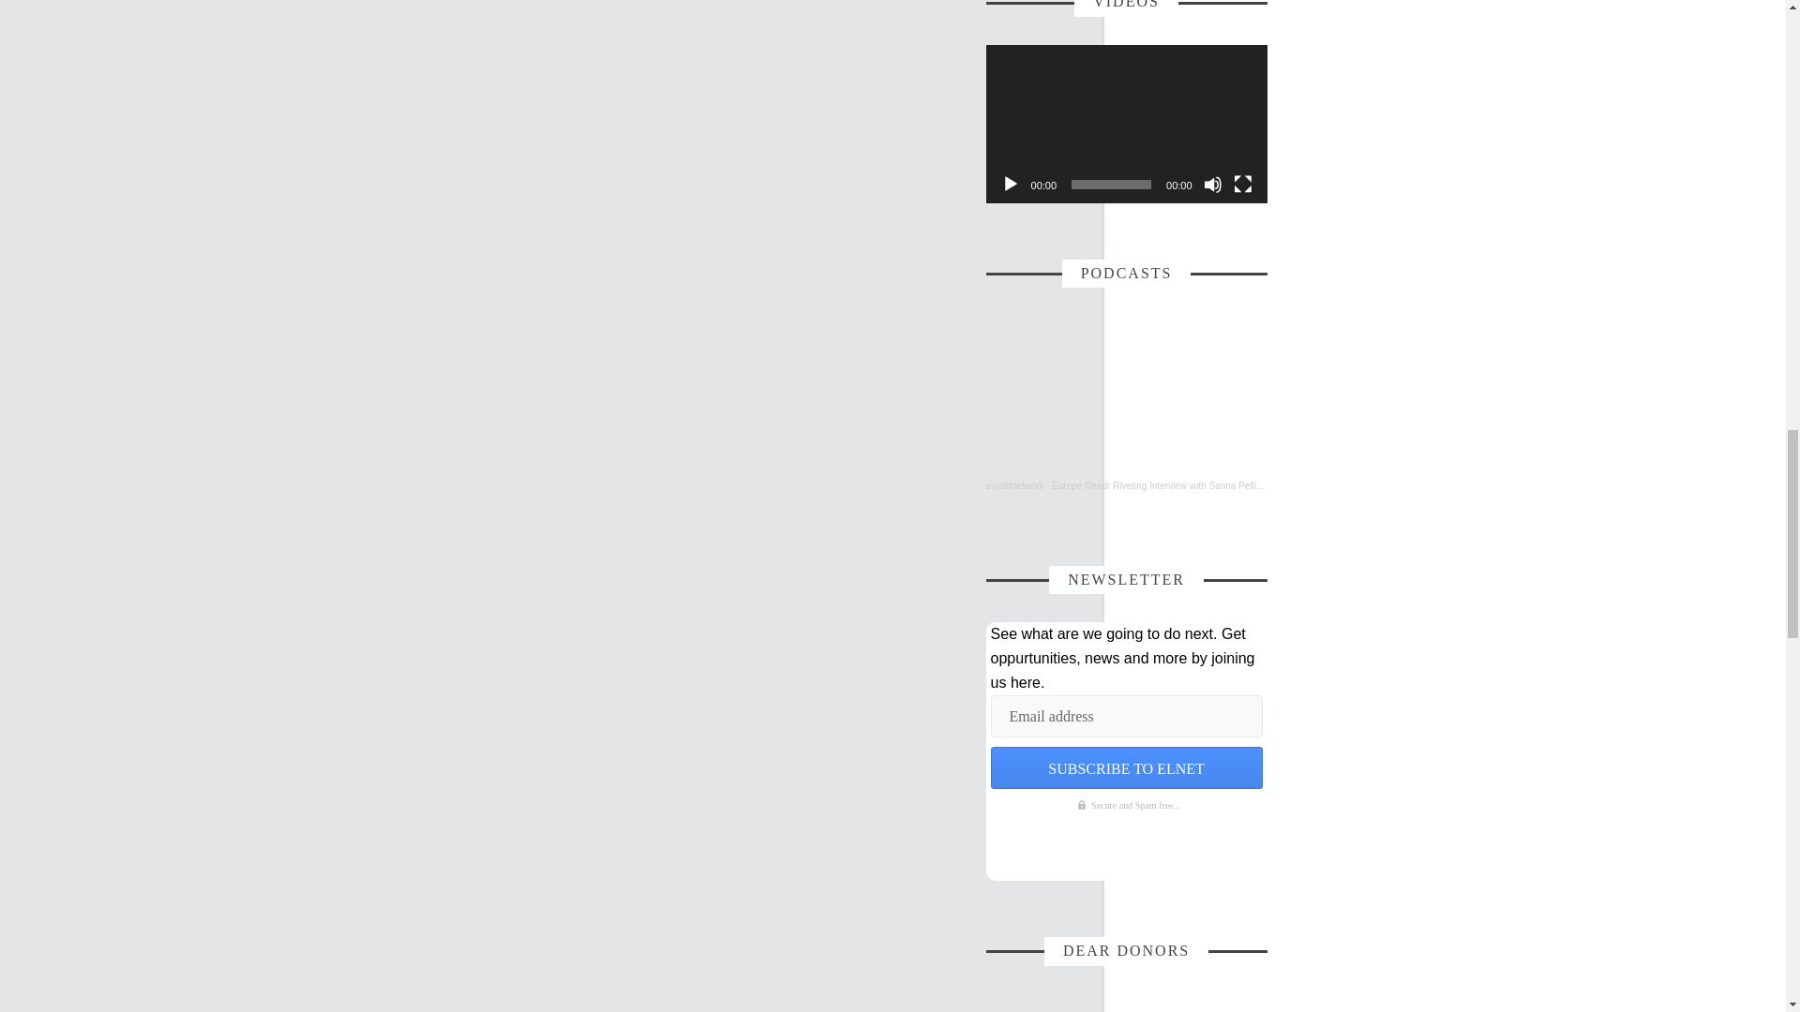 Image resolution: width=1800 pixels, height=1012 pixels. What do you see at coordinates (1165, 485) in the screenshot?
I see `Europe Readr Riveting Interview with Sanna Pelliccioni` at bounding box center [1165, 485].